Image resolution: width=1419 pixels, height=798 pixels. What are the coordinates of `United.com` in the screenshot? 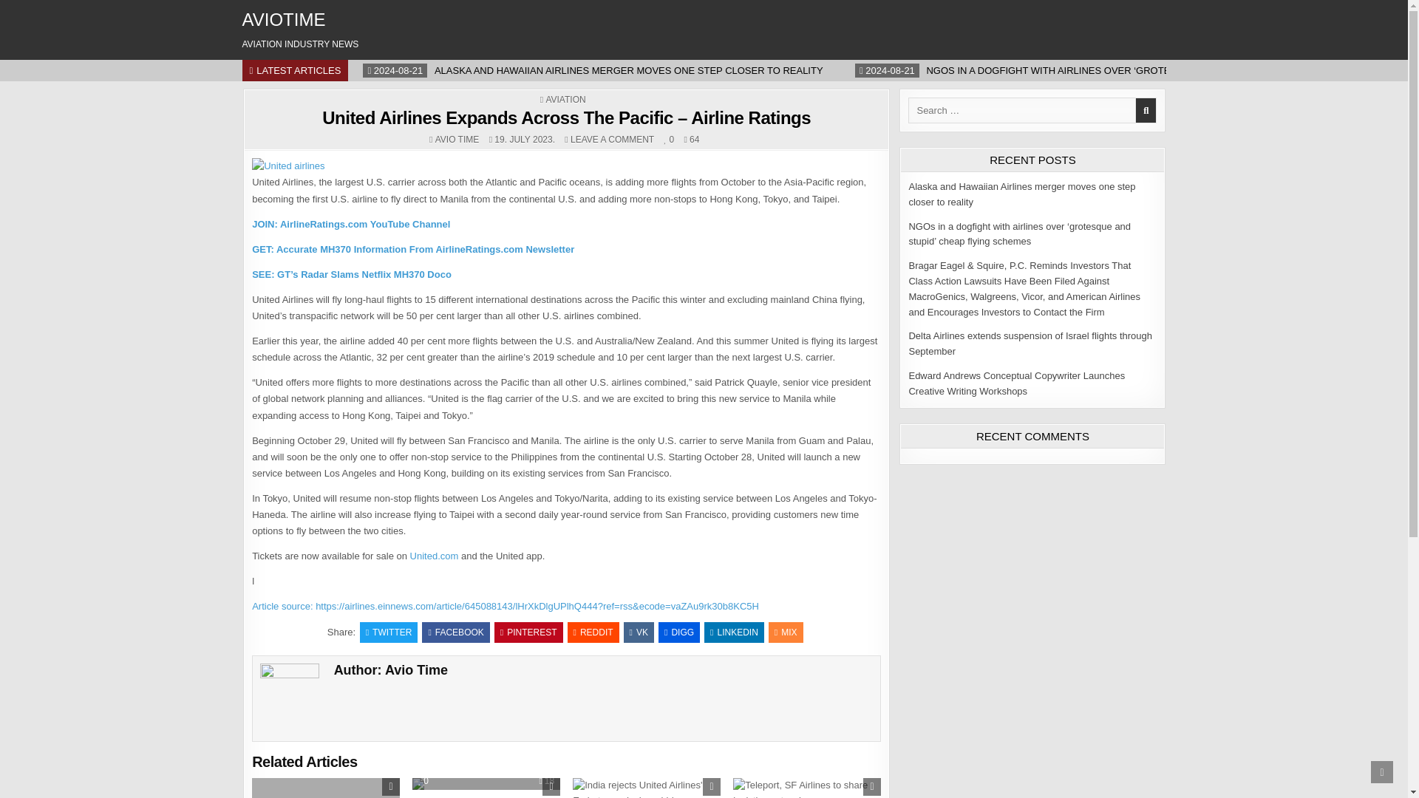 It's located at (434, 556).